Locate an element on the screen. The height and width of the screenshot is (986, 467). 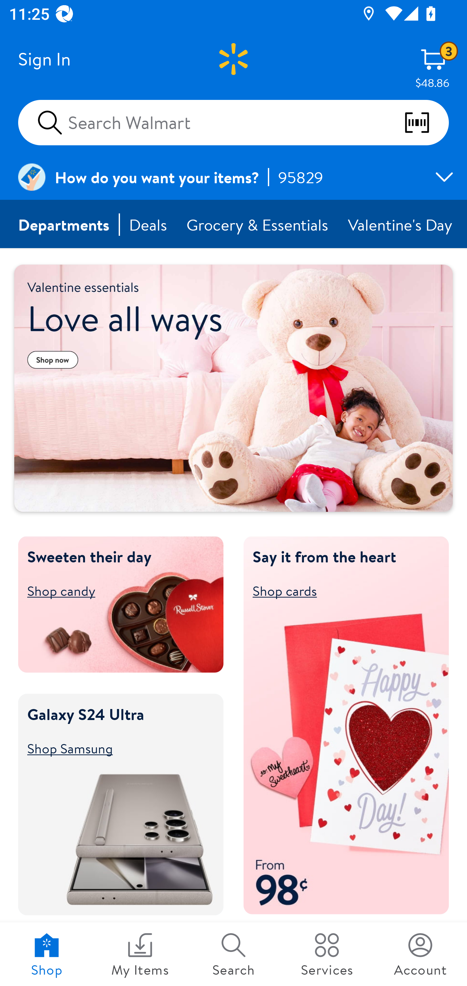
Services is located at coordinates (327, 954).